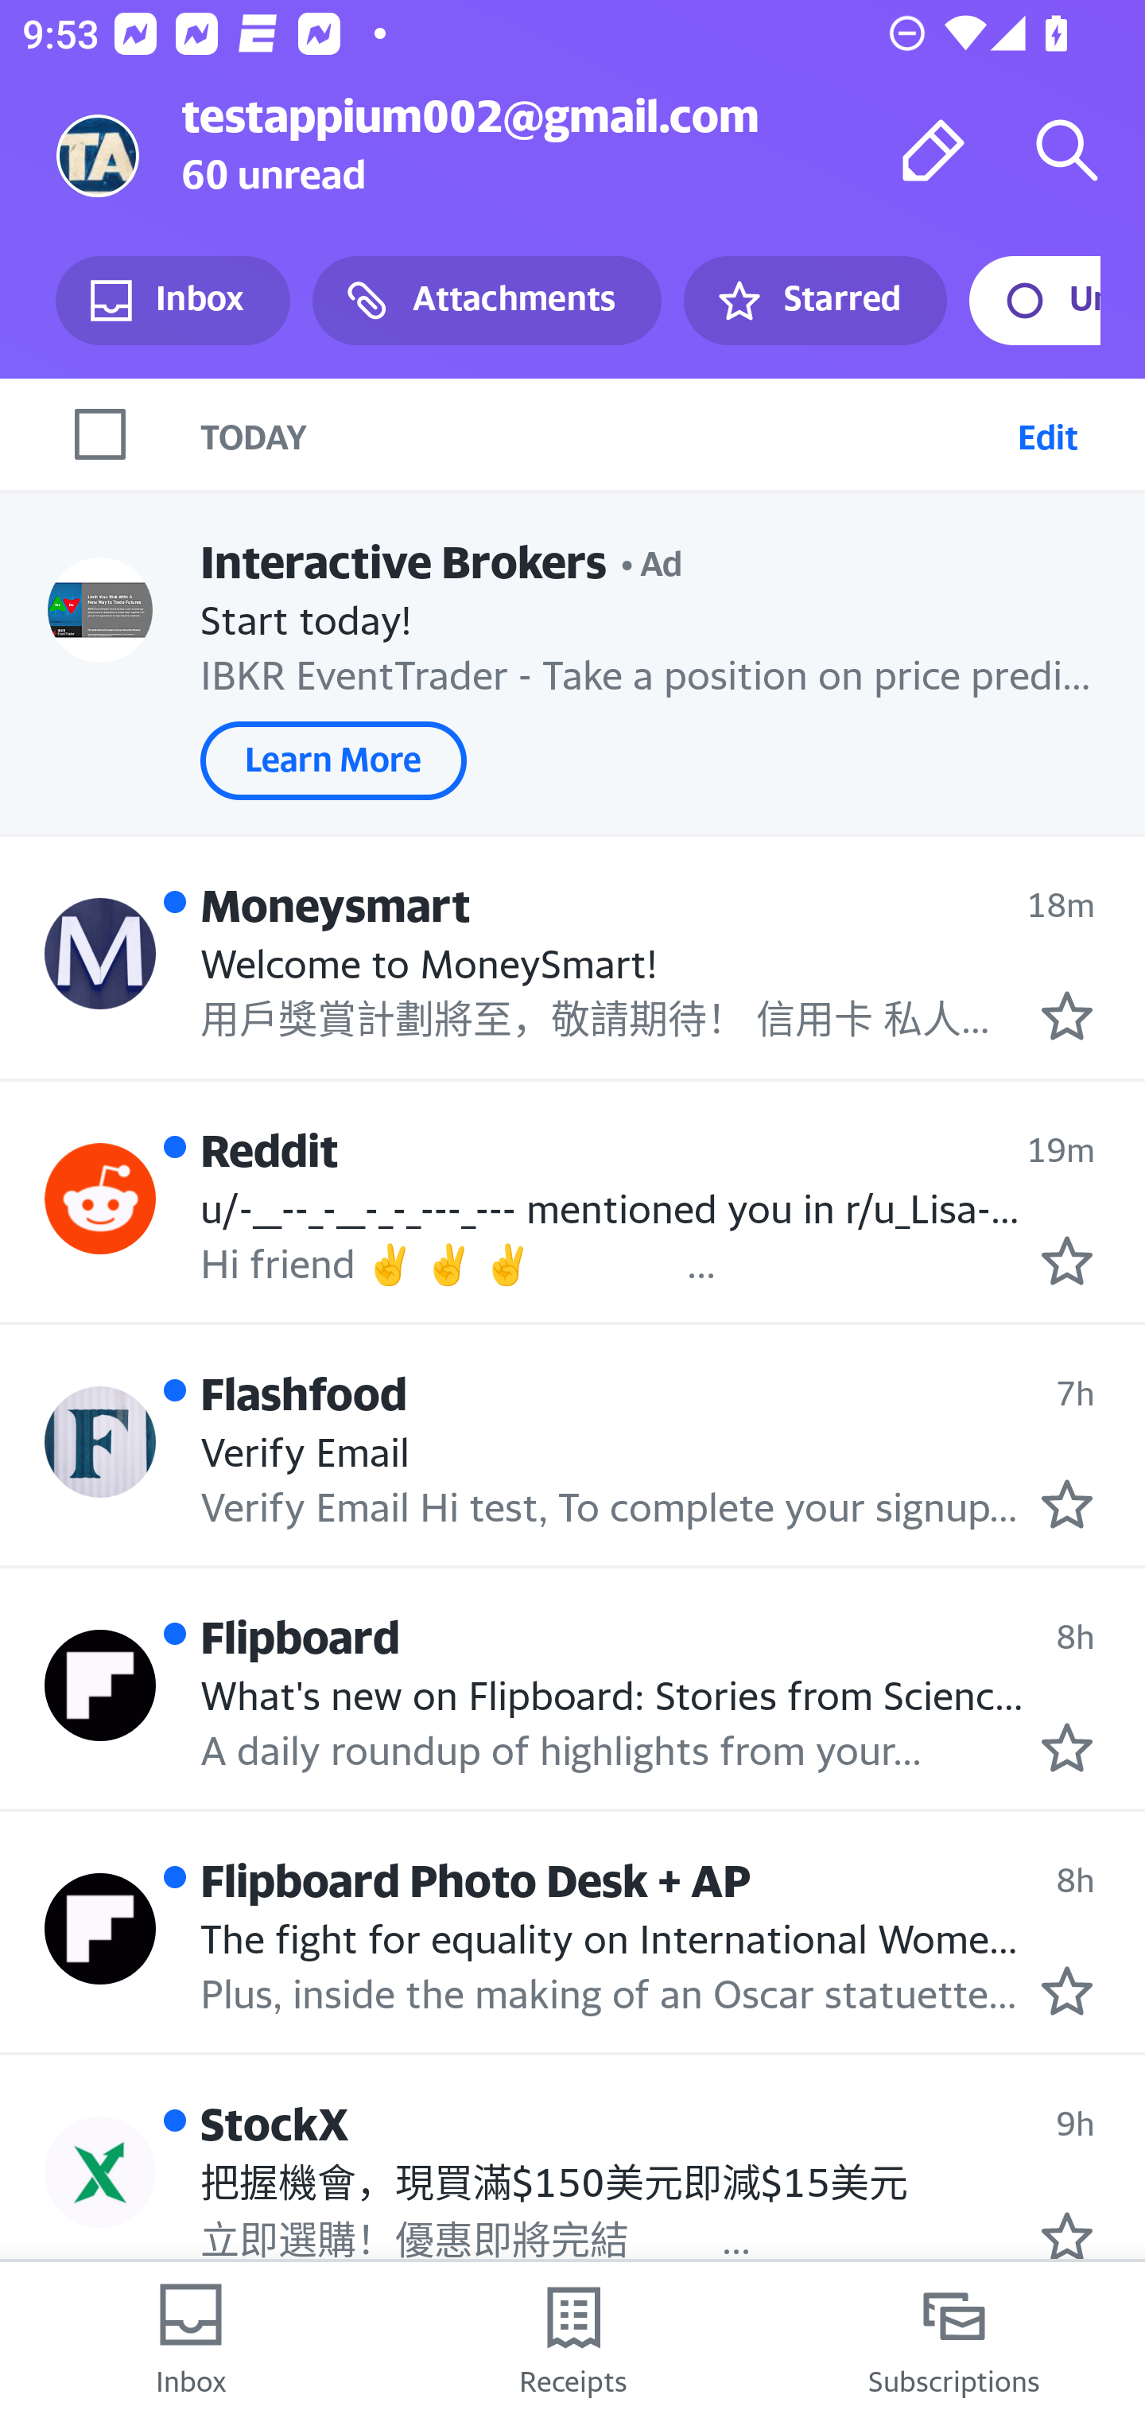  What do you see at coordinates (1067, 1261) in the screenshot?
I see `Mark as starred.` at bounding box center [1067, 1261].